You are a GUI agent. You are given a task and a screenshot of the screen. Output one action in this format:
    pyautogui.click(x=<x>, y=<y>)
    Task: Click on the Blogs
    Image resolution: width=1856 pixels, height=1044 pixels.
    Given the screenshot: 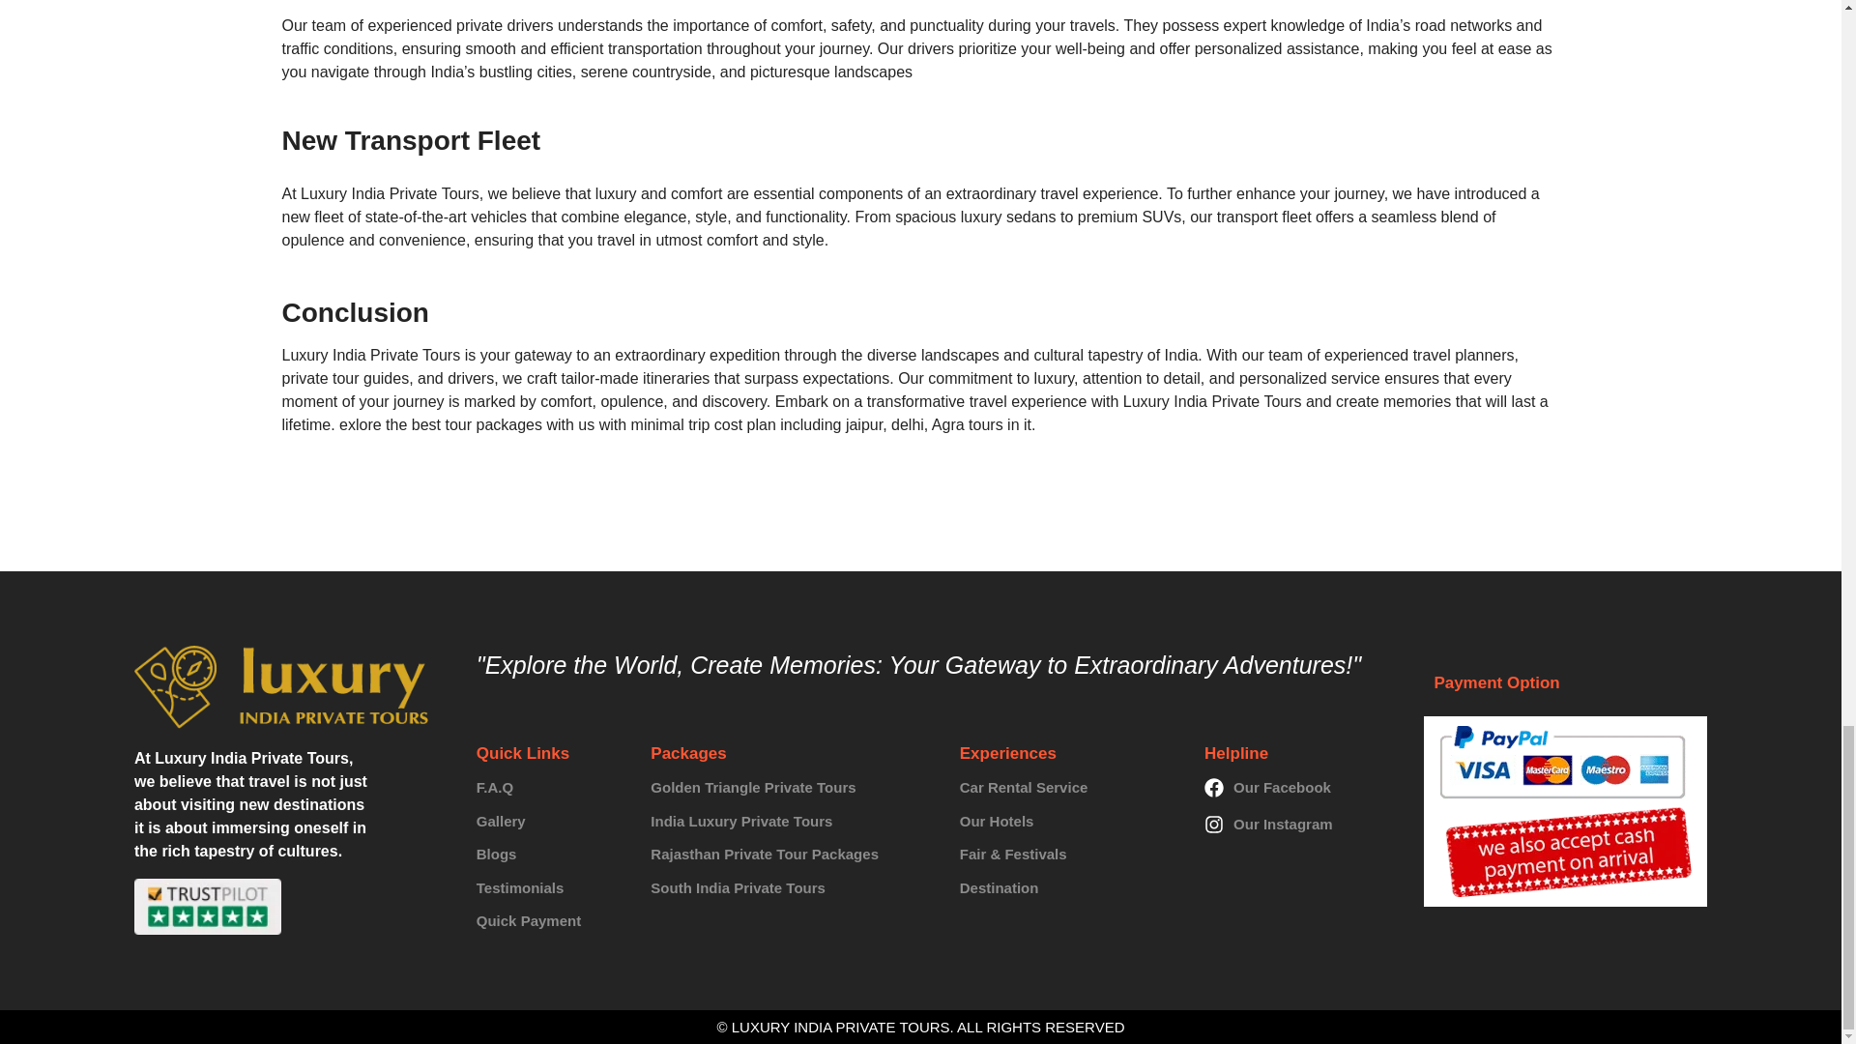 What is the action you would take?
    pyautogui.click(x=549, y=855)
    